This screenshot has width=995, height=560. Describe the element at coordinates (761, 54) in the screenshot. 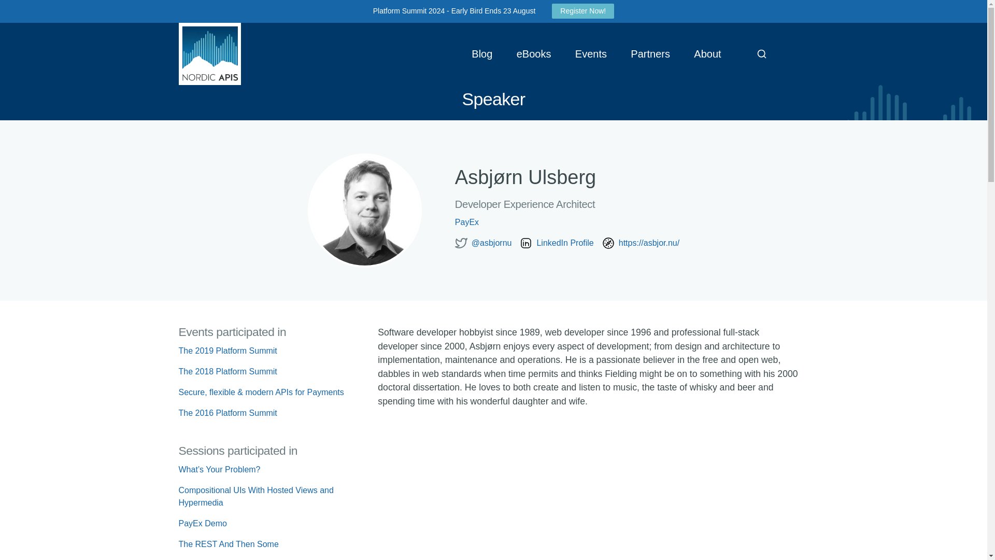

I see `Search` at that location.